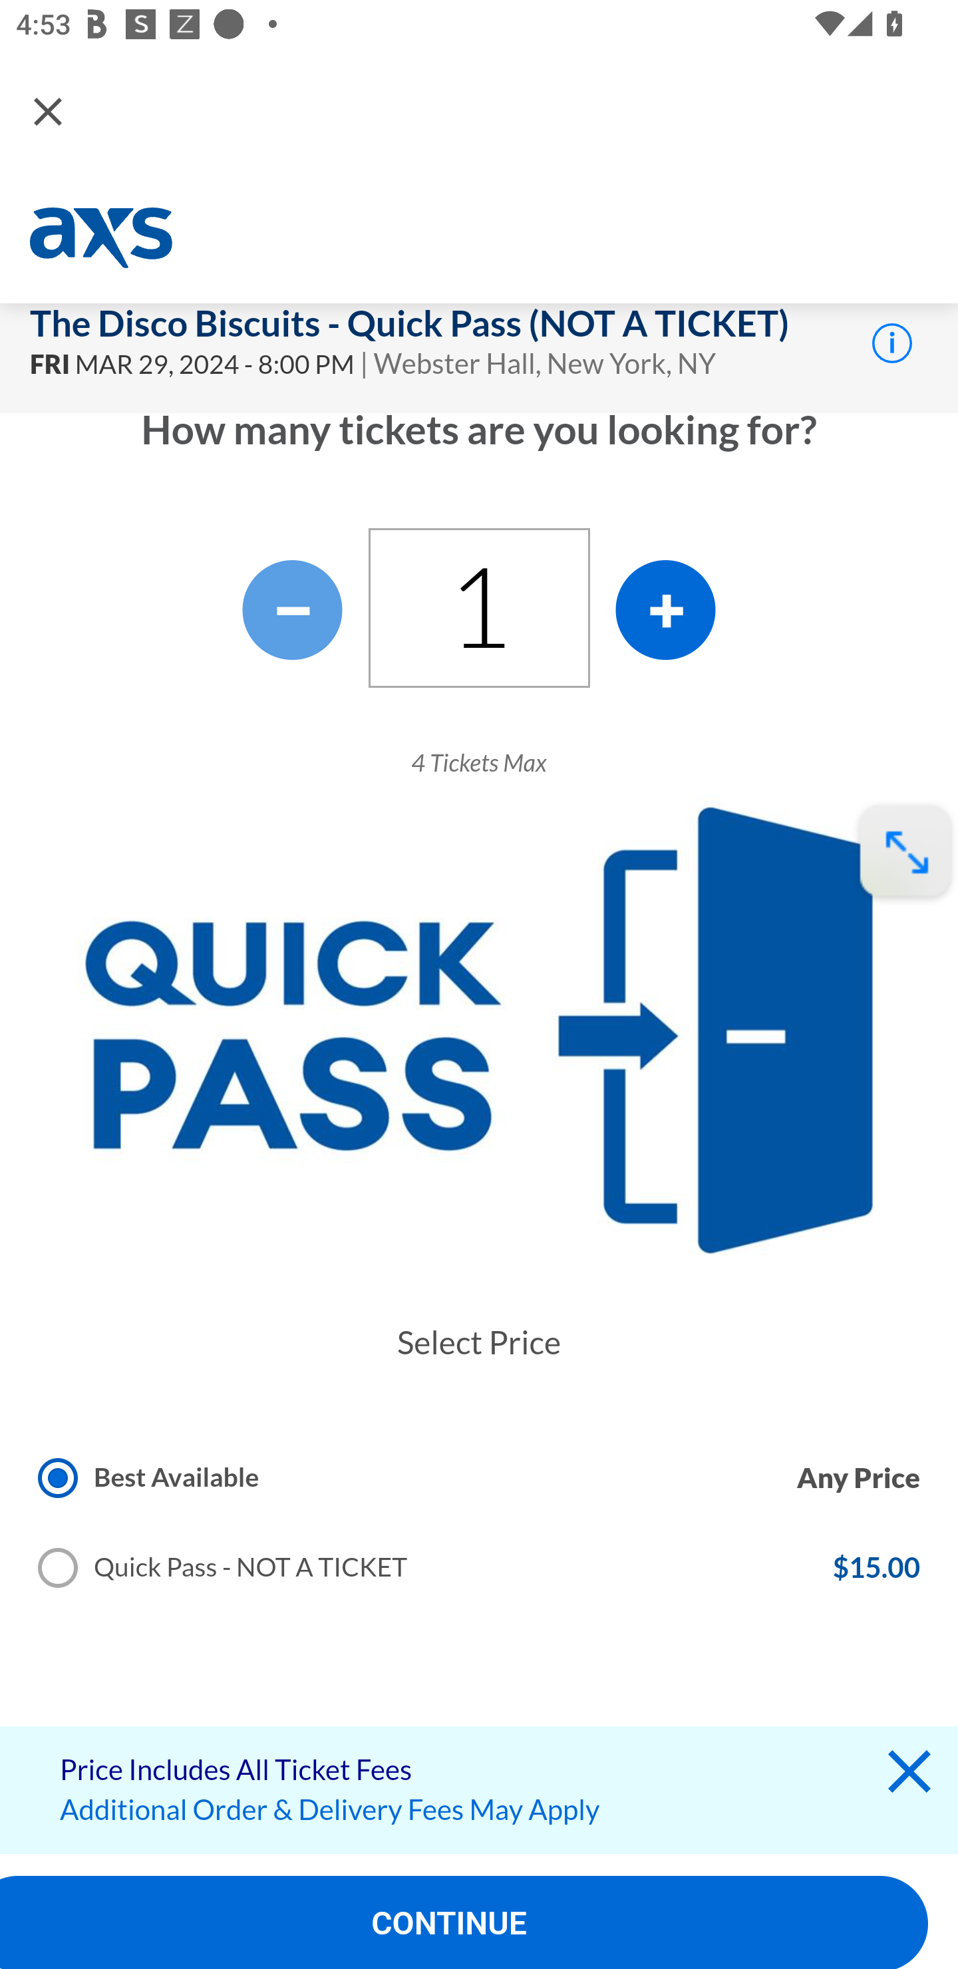 The height and width of the screenshot is (1969, 958). I want to click on Best Available, so click(149, 1477).